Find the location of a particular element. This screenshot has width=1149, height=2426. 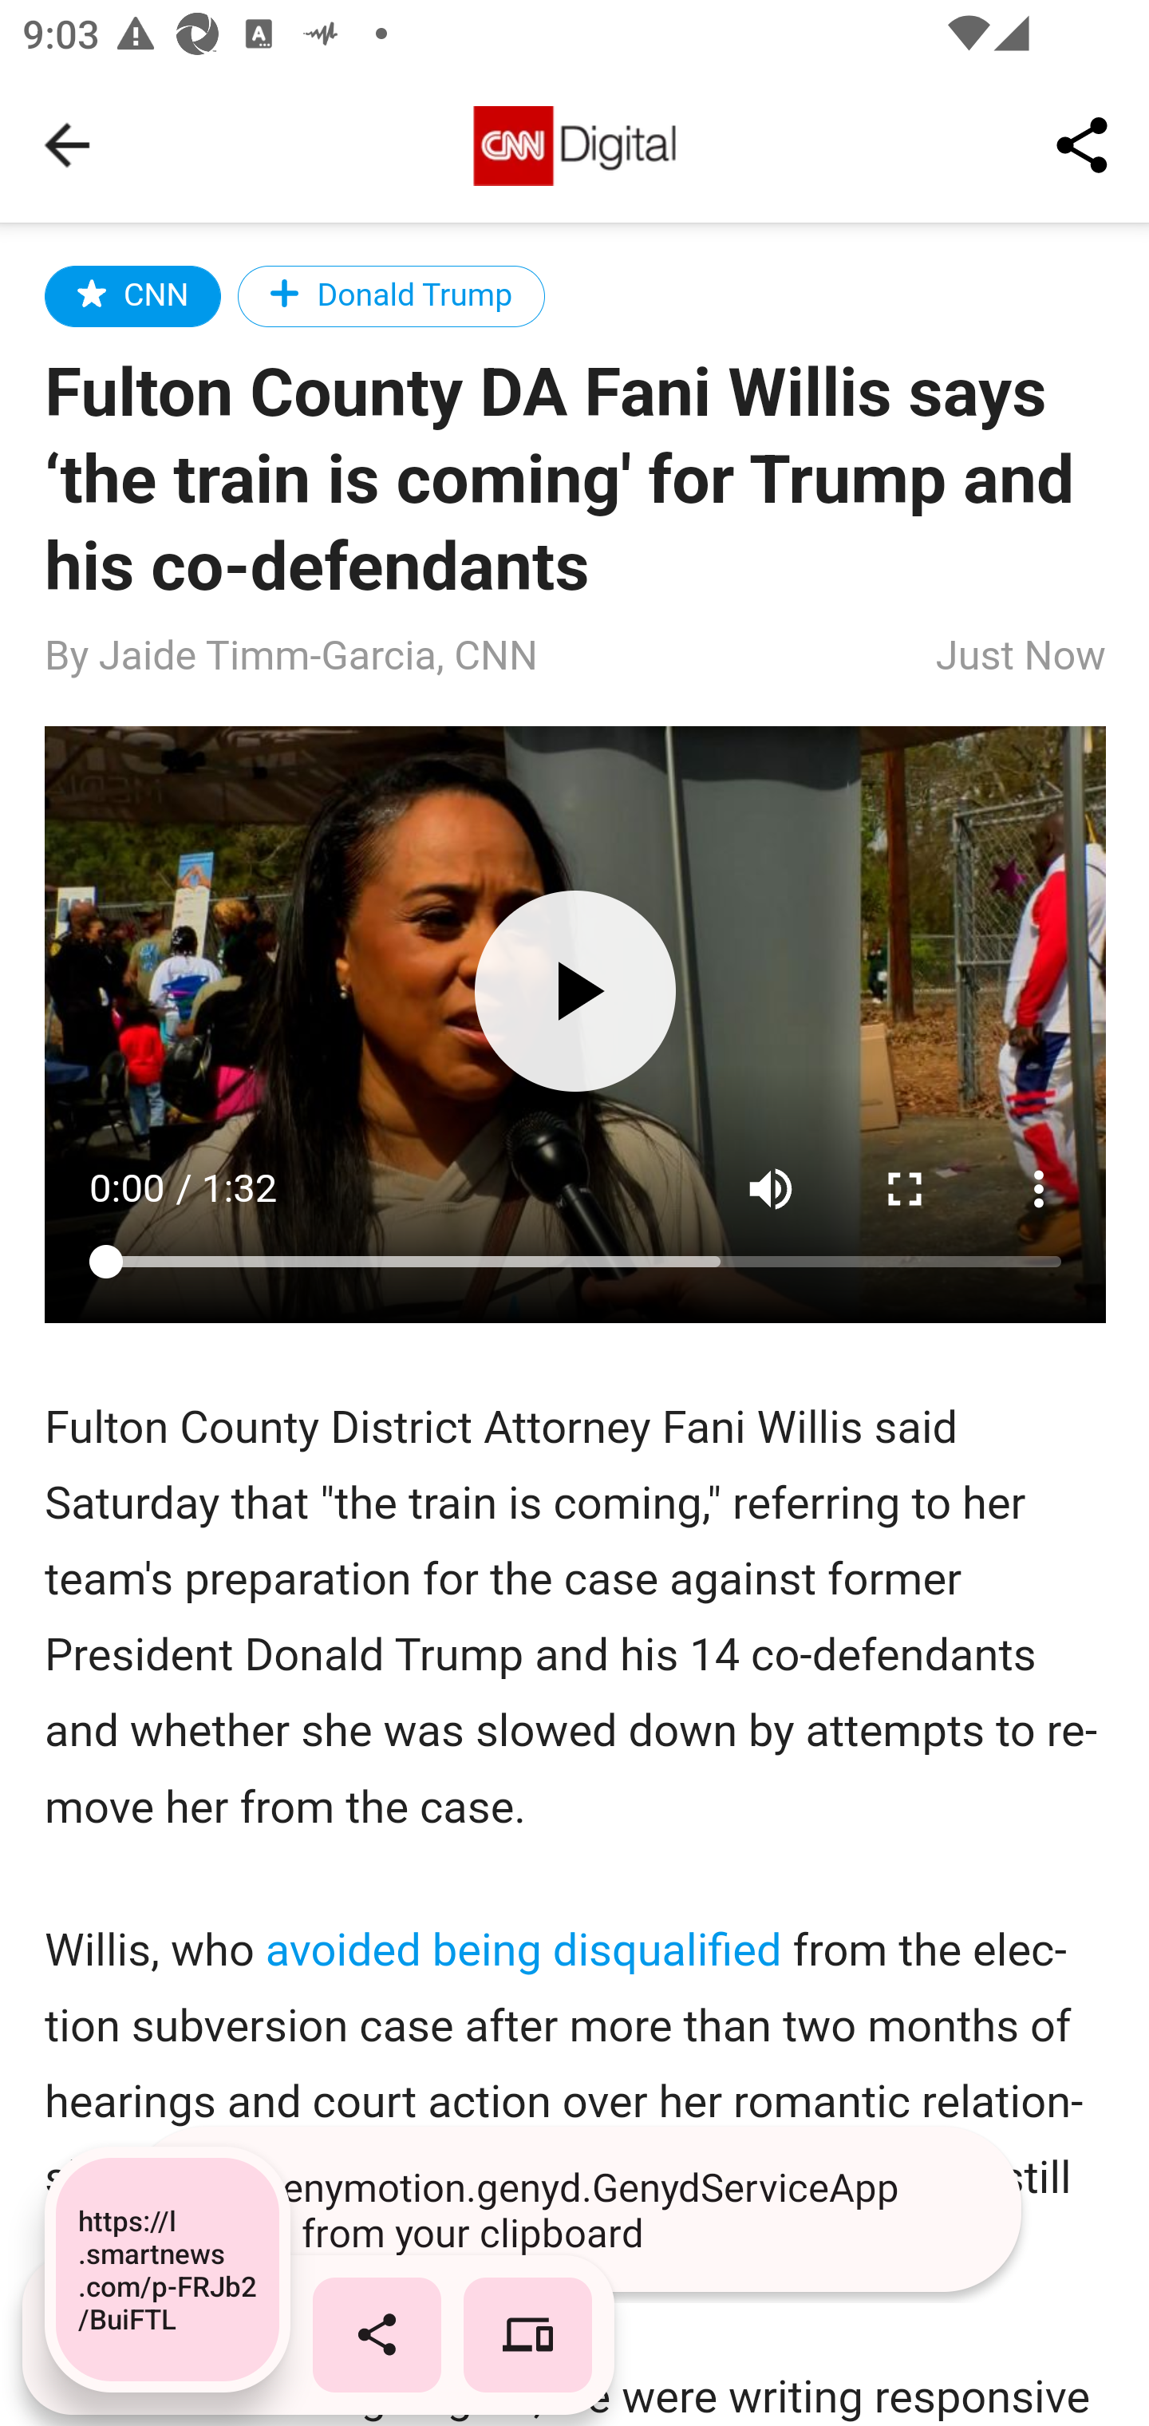

mute is located at coordinates (770, 1188).